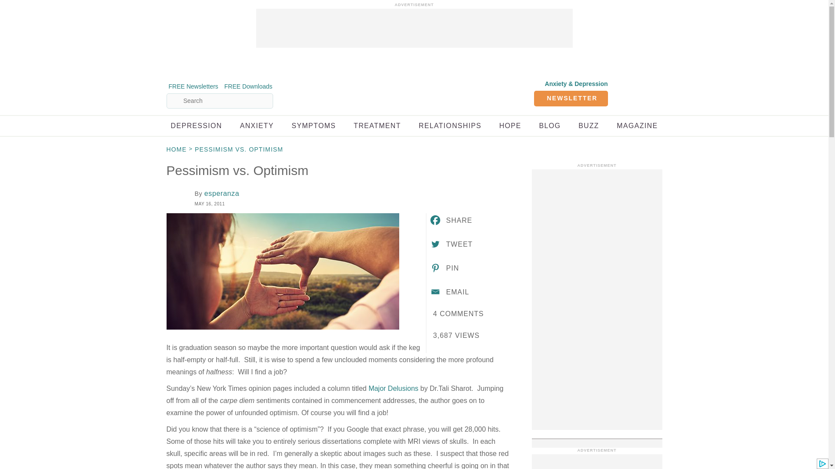 The width and height of the screenshot is (835, 469). Describe the element at coordinates (450, 126) in the screenshot. I see `RELATIONSHIPS` at that location.